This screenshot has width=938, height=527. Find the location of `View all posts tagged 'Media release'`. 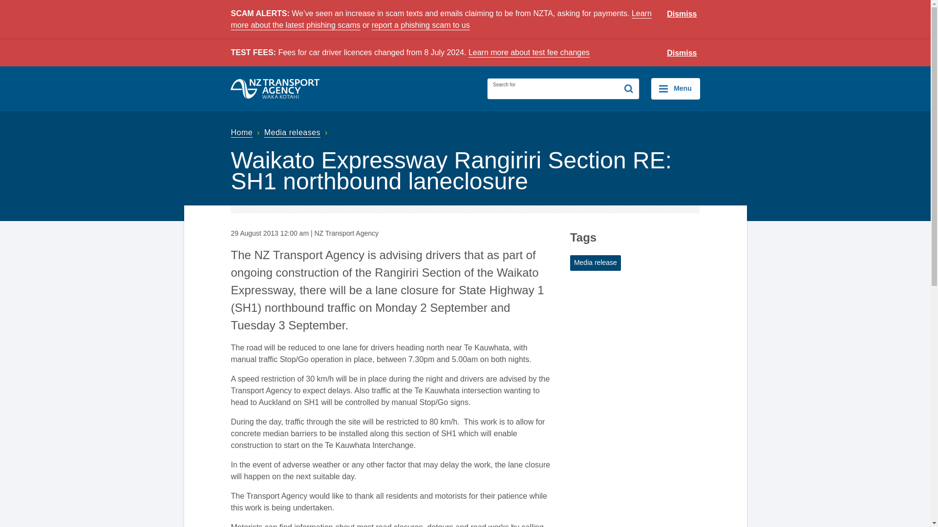

View all posts tagged 'Media release' is located at coordinates (596, 263).